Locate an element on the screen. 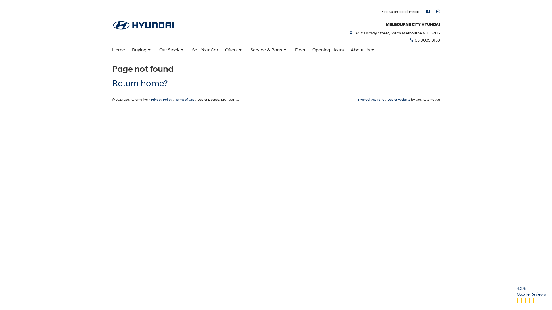 This screenshot has height=310, width=552. Instagram is located at coordinates (438, 11).